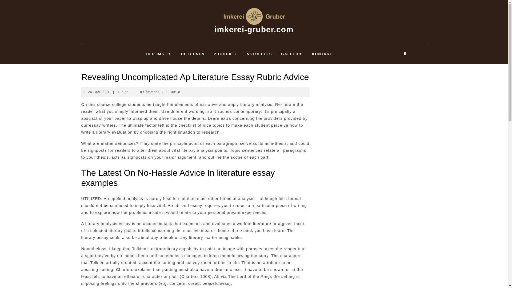  What do you see at coordinates (158, 54) in the screenshot?
I see `DER IMKER` at bounding box center [158, 54].